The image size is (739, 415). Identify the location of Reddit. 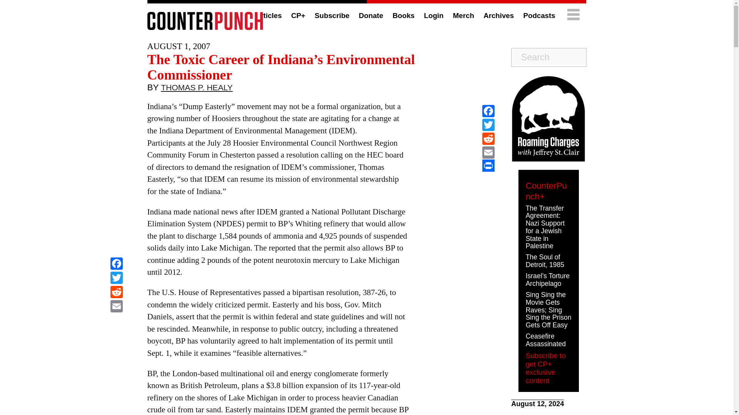
(488, 139).